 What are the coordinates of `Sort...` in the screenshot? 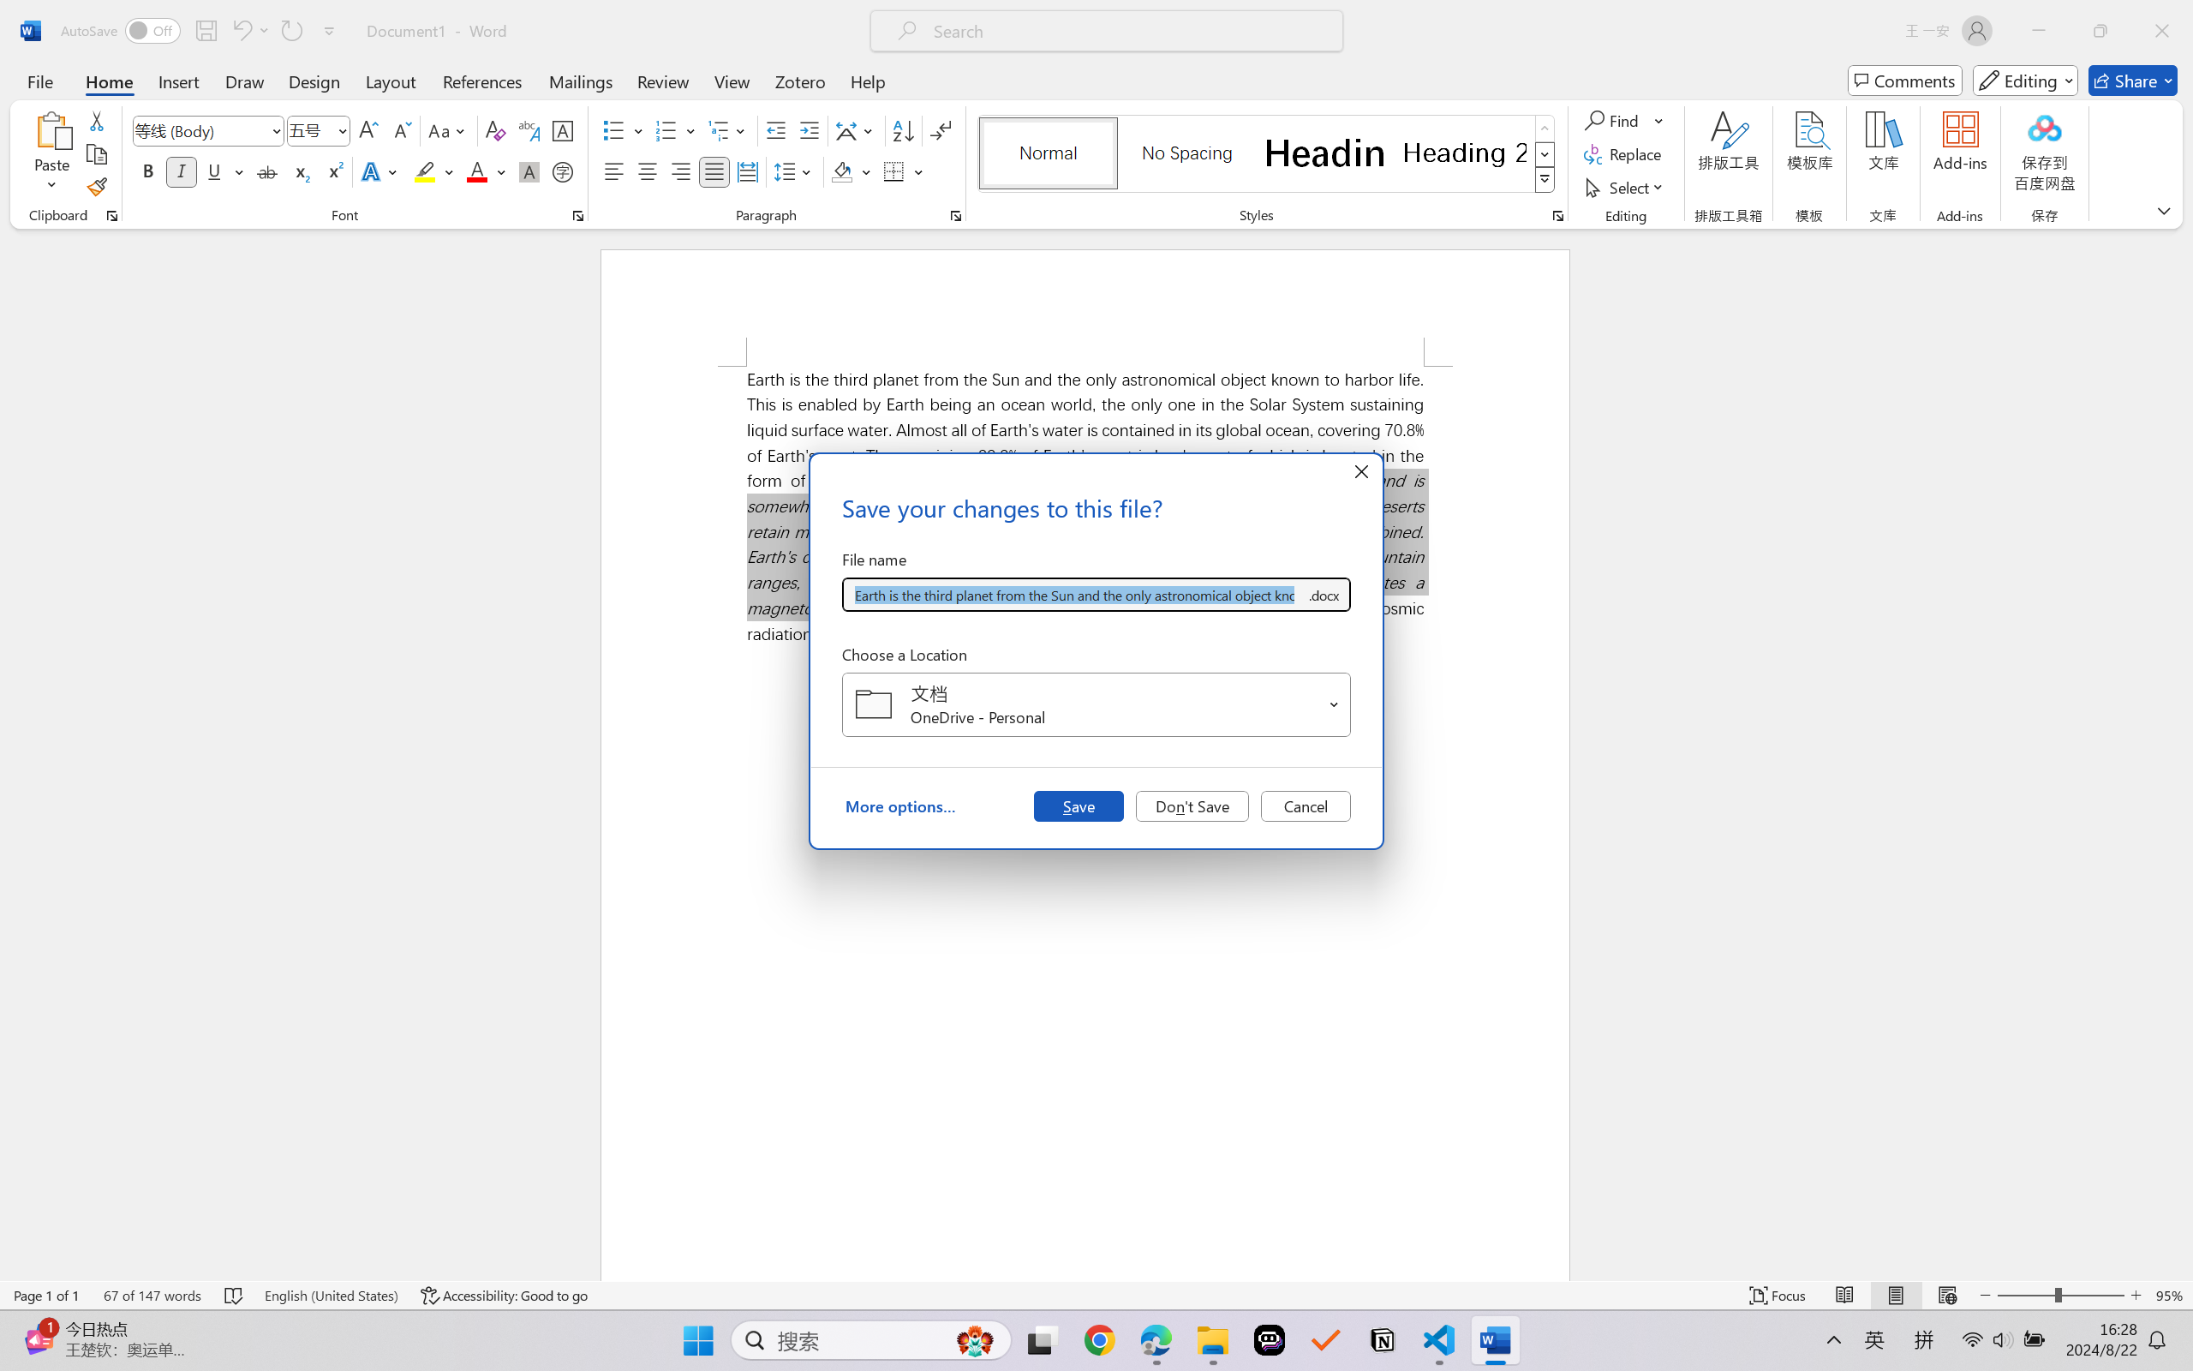 It's located at (903, 130).